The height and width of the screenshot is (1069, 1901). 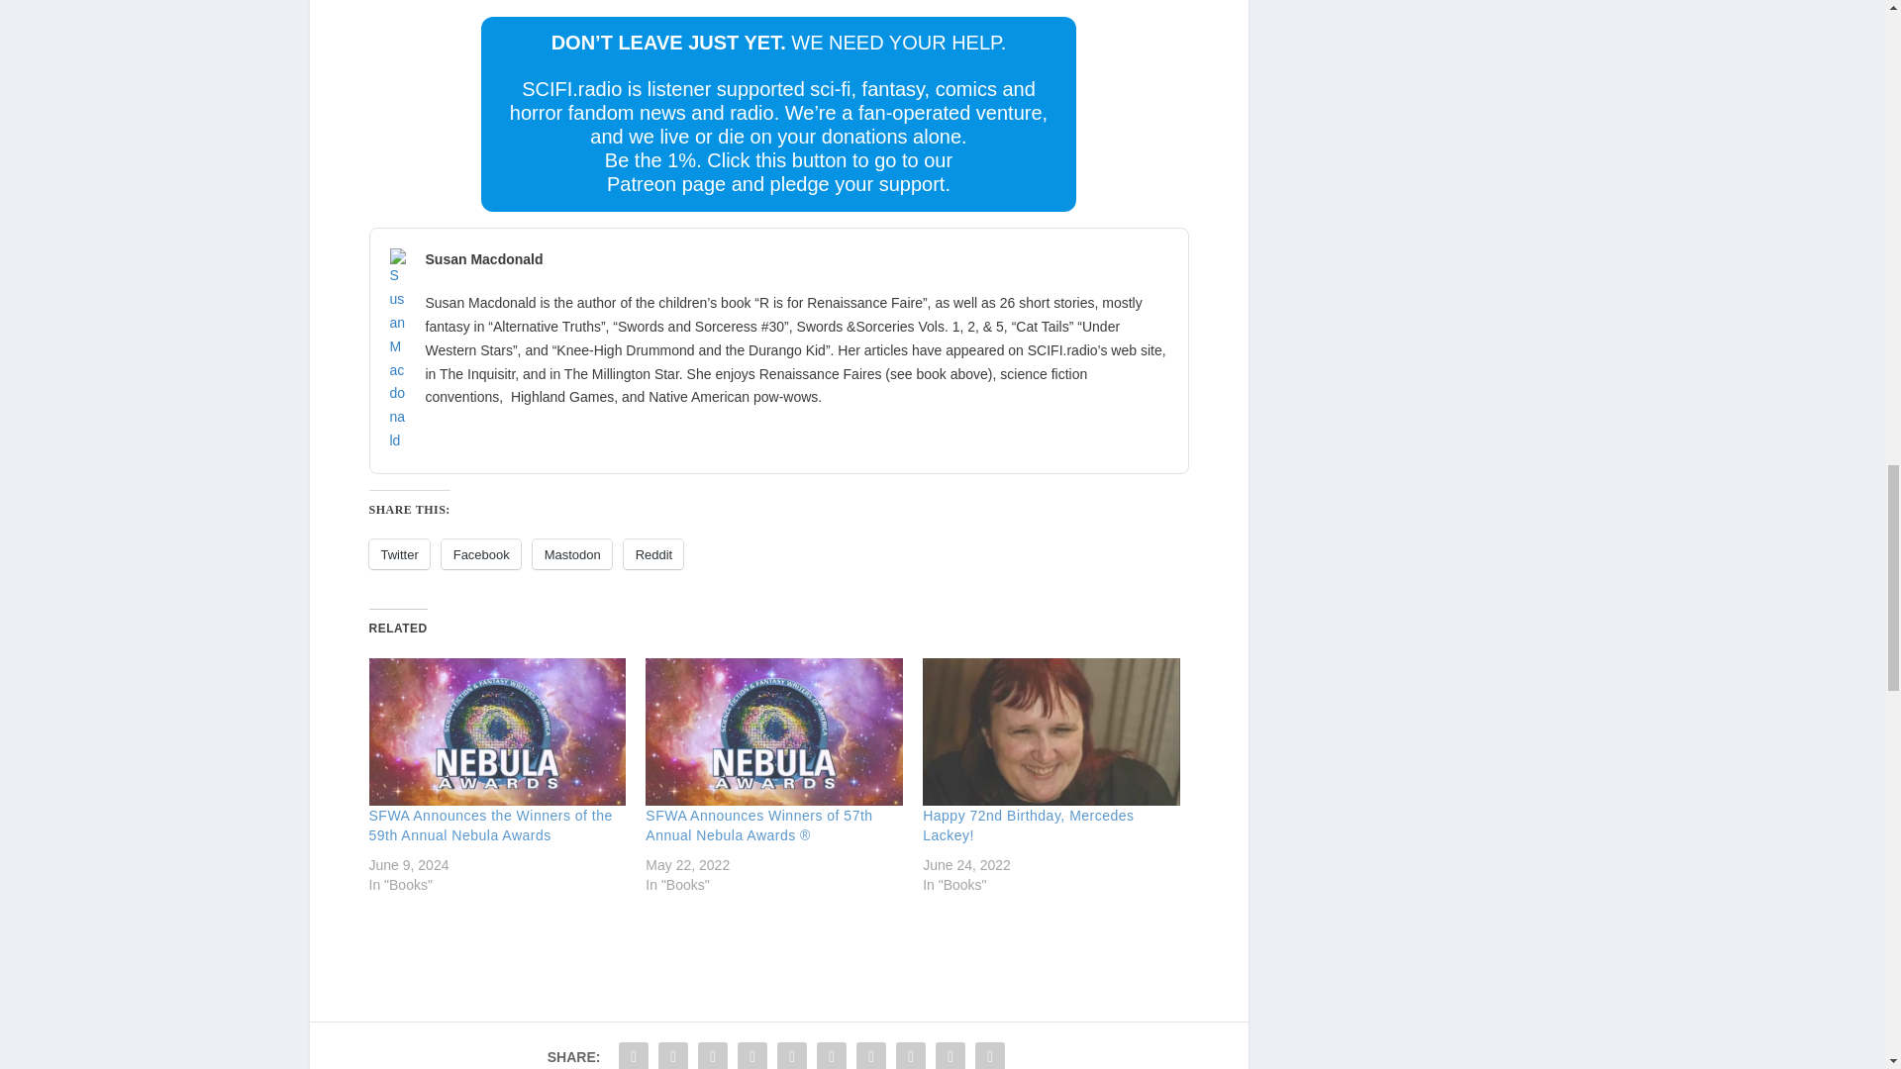 I want to click on Click to share on Mastodon, so click(x=572, y=554).